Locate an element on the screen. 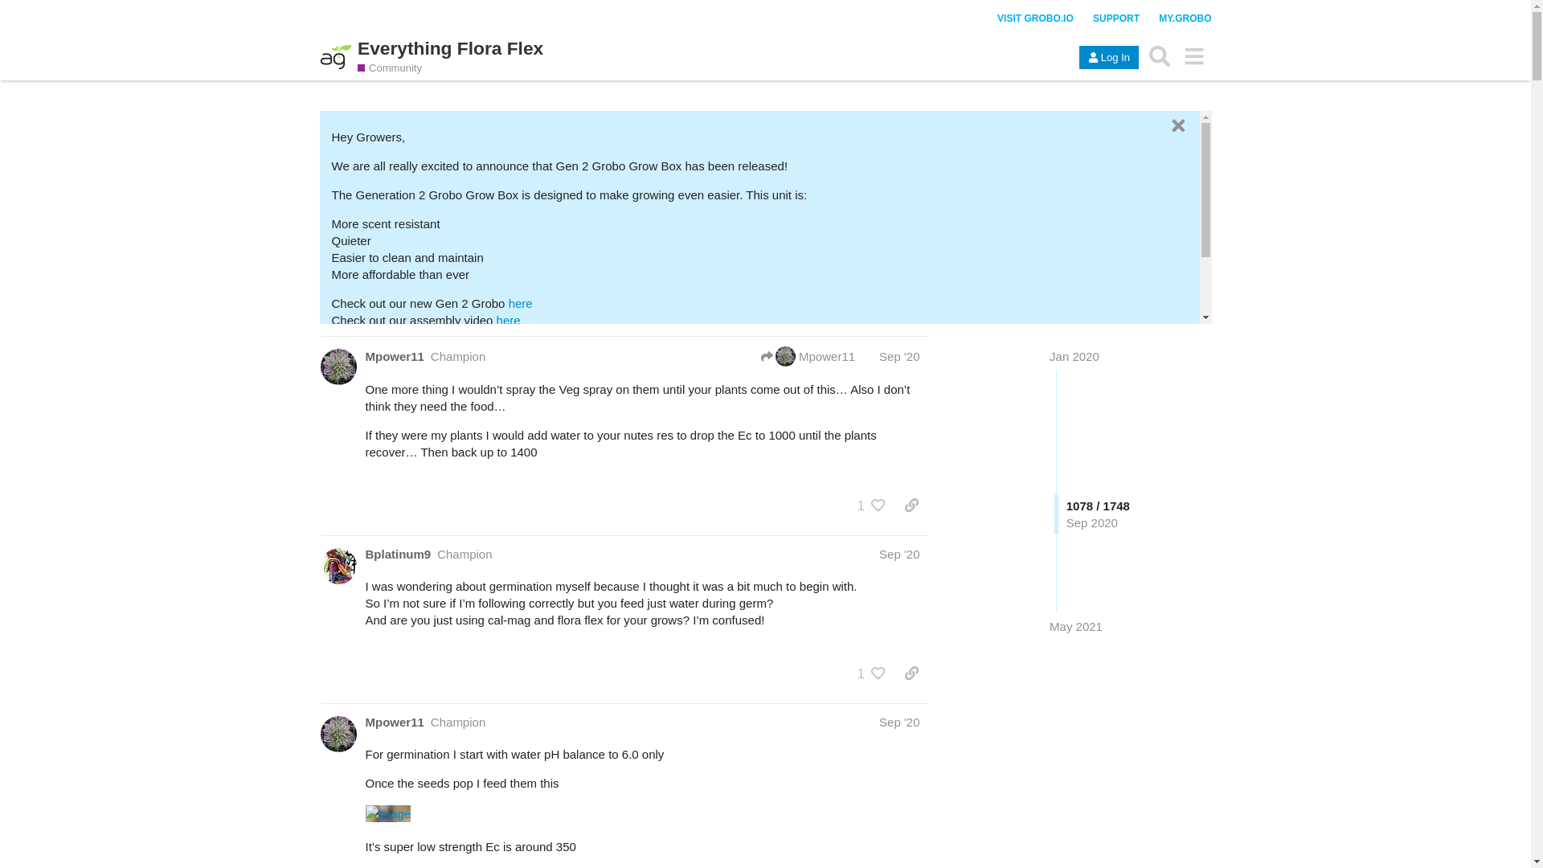 The height and width of the screenshot is (868, 1543). Sep '20 is located at coordinates (899, 357).